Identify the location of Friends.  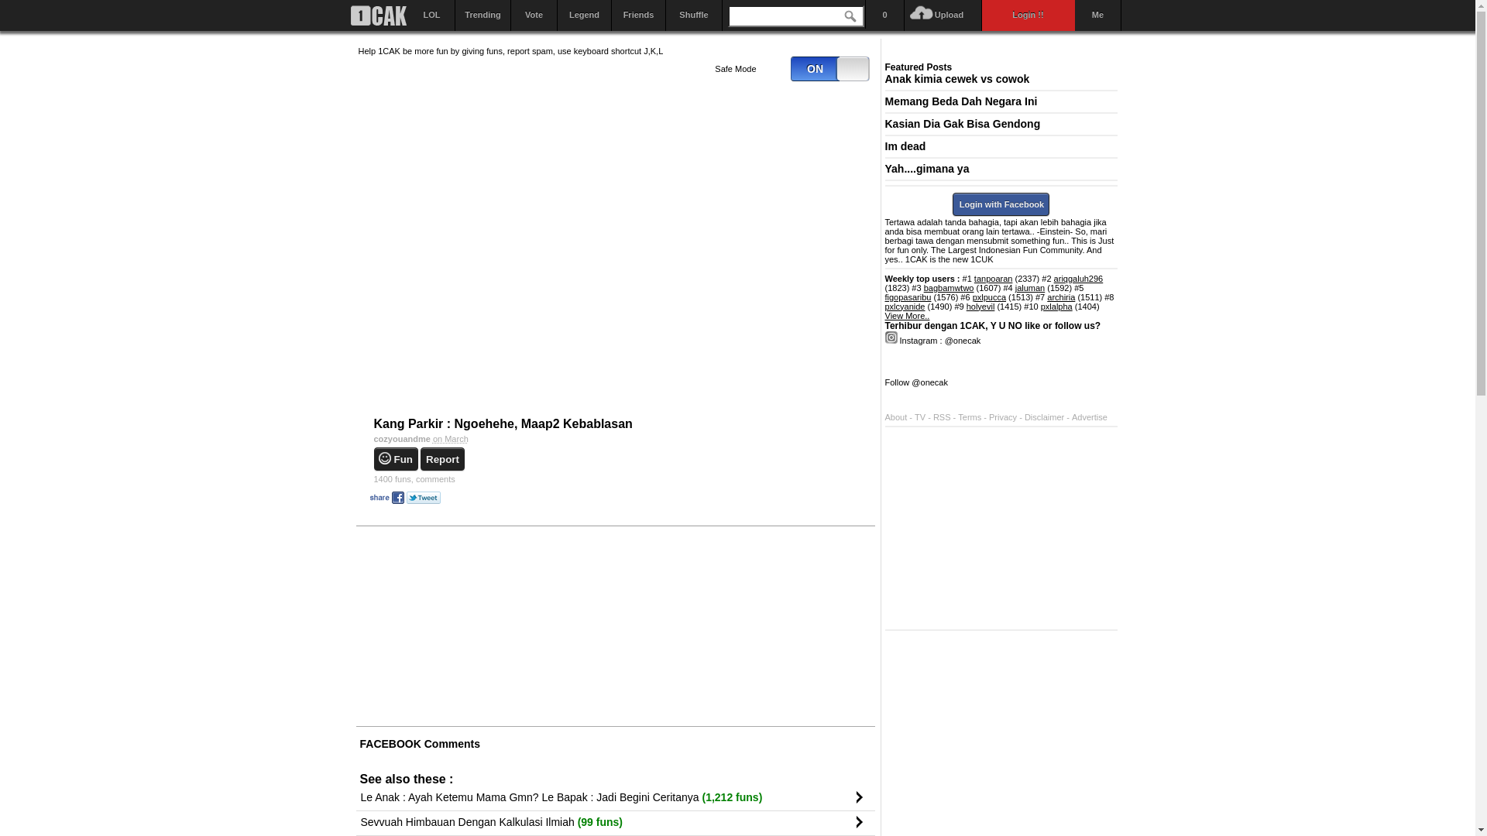
(639, 15).